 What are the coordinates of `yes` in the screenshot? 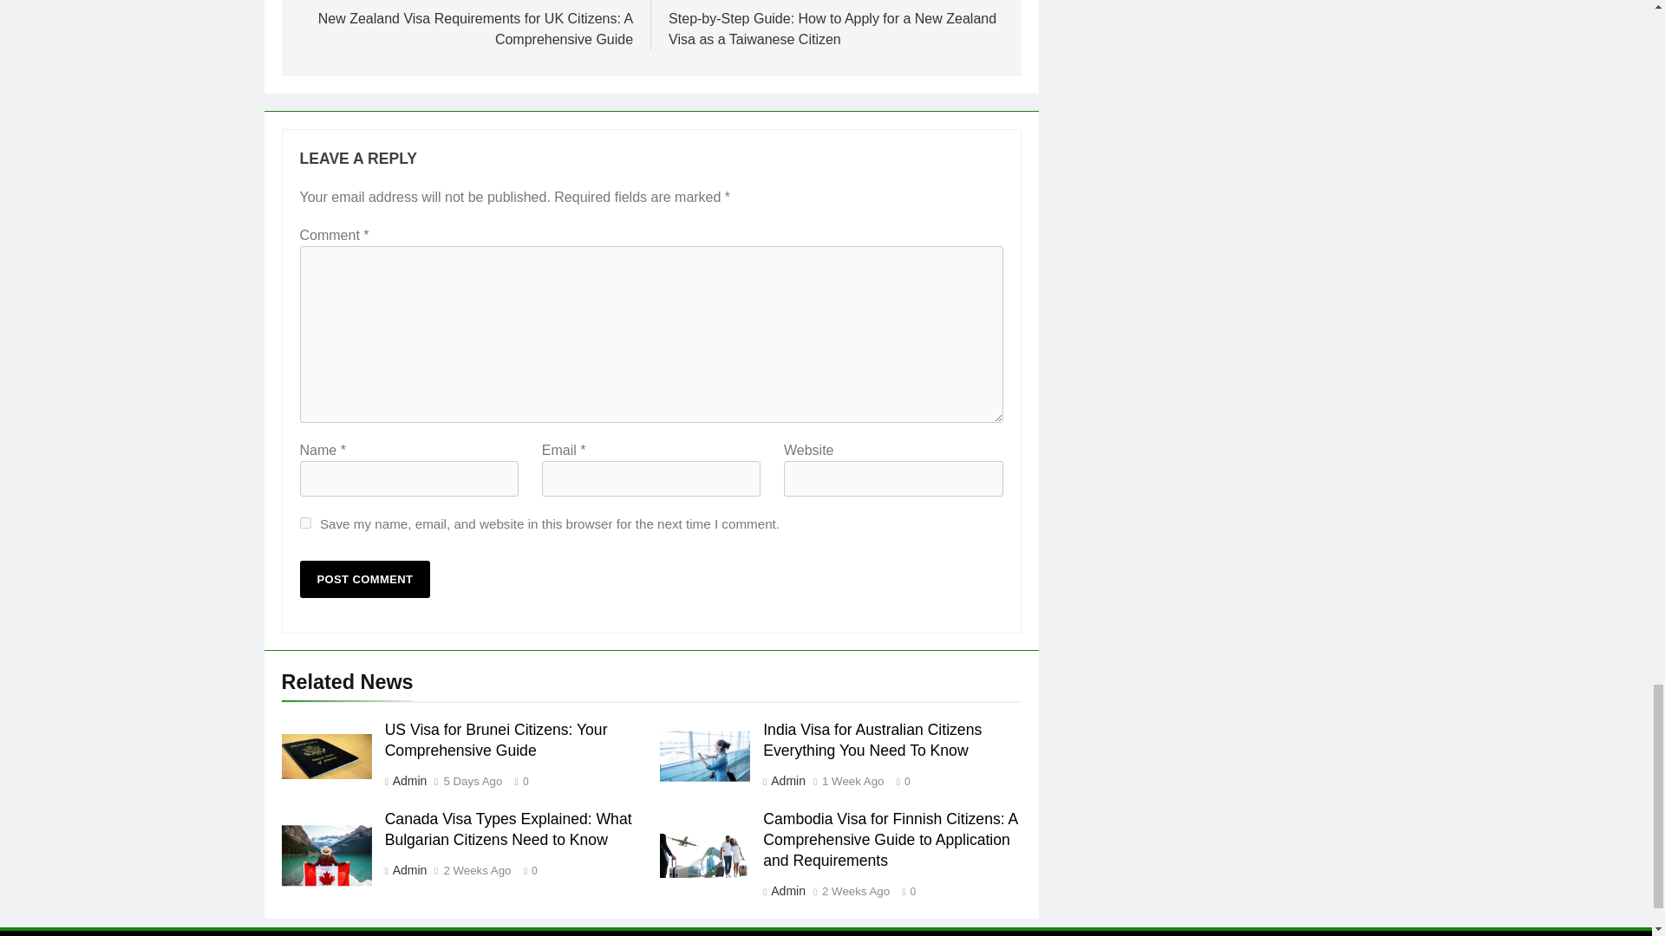 It's located at (305, 523).